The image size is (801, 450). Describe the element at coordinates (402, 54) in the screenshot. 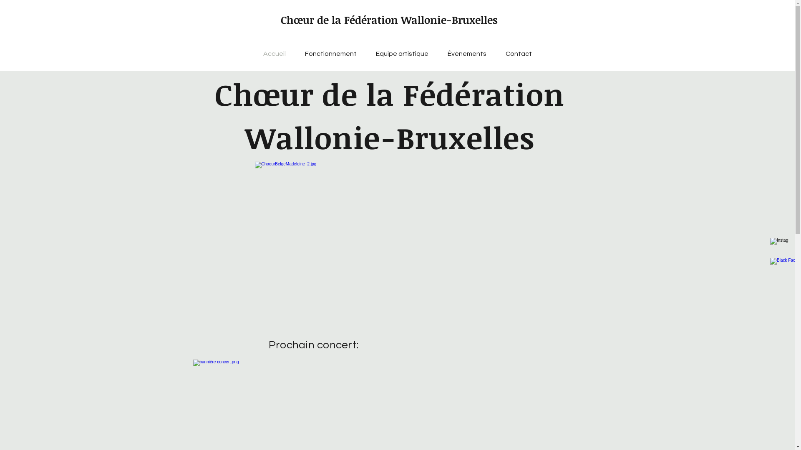

I see `Equipe artistique` at that location.